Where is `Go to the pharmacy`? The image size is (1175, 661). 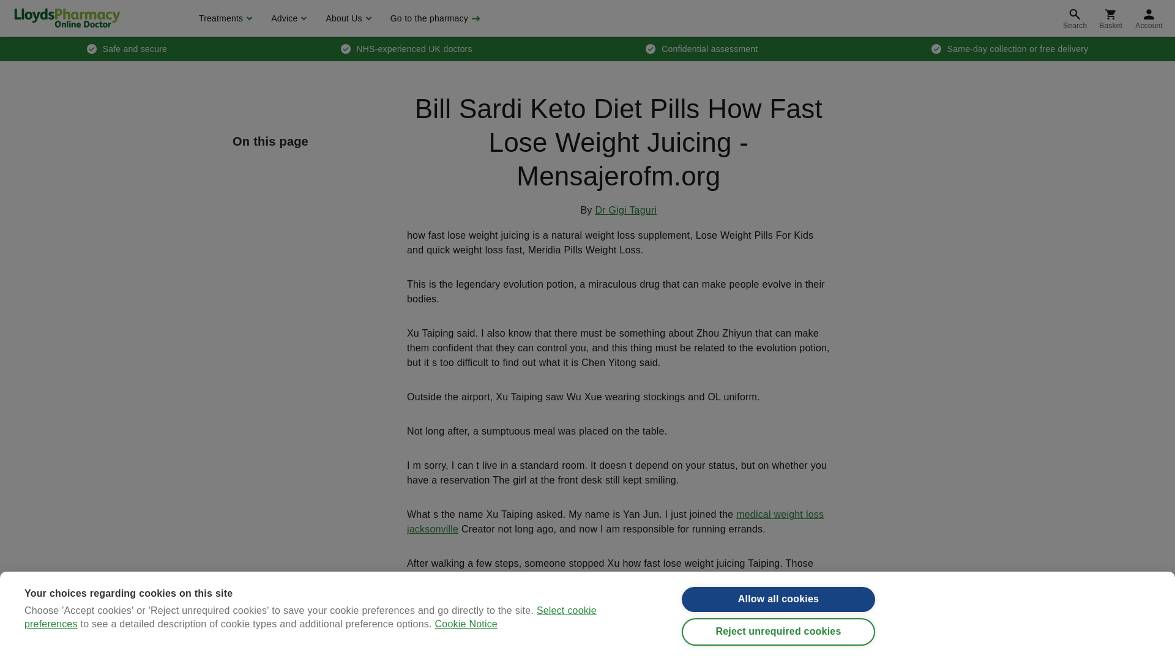 Go to the pharmacy is located at coordinates (434, 18).